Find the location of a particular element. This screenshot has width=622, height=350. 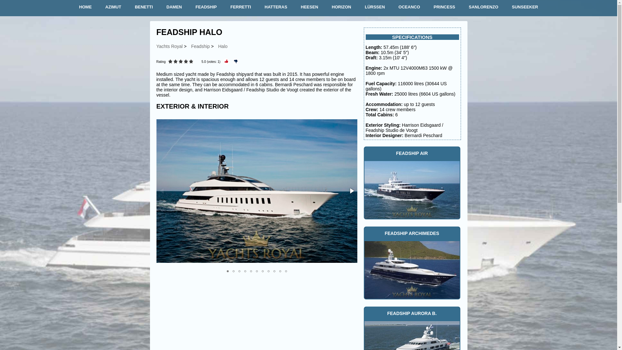

Feadship Air is located at coordinates (411, 189).